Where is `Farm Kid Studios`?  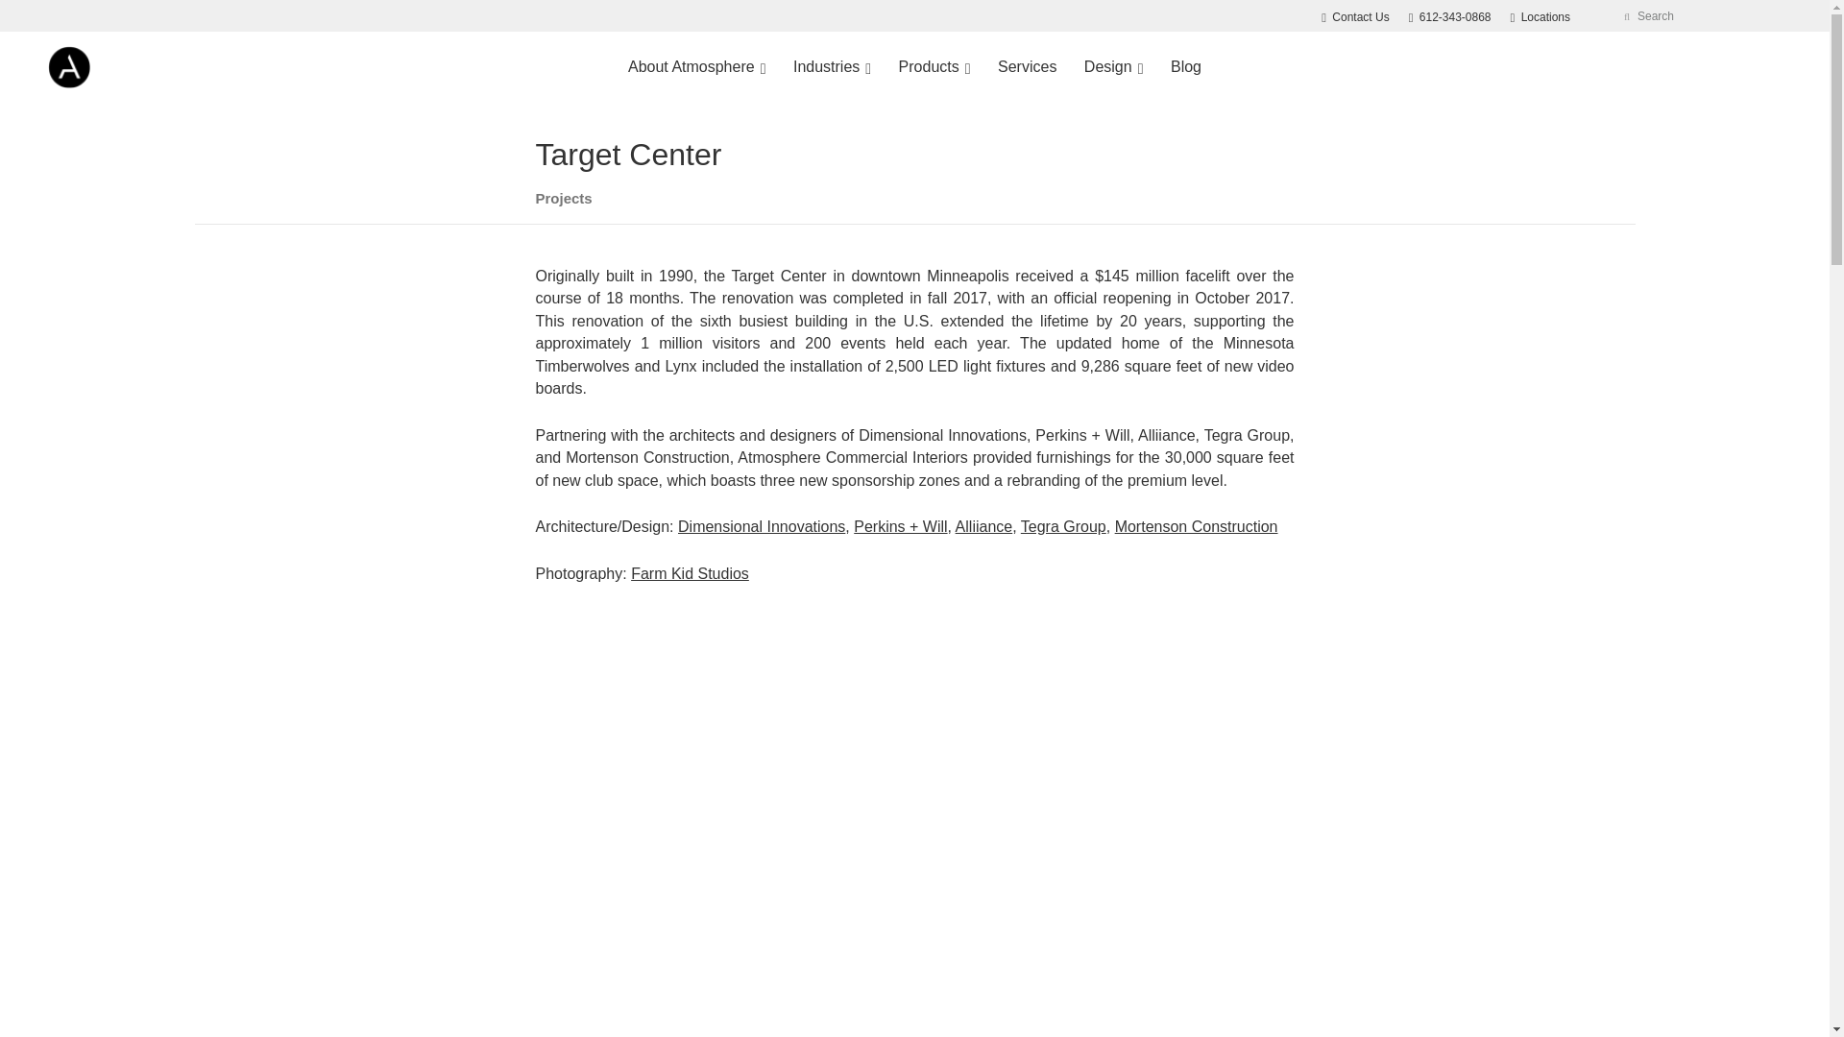 Farm Kid Studios is located at coordinates (690, 572).